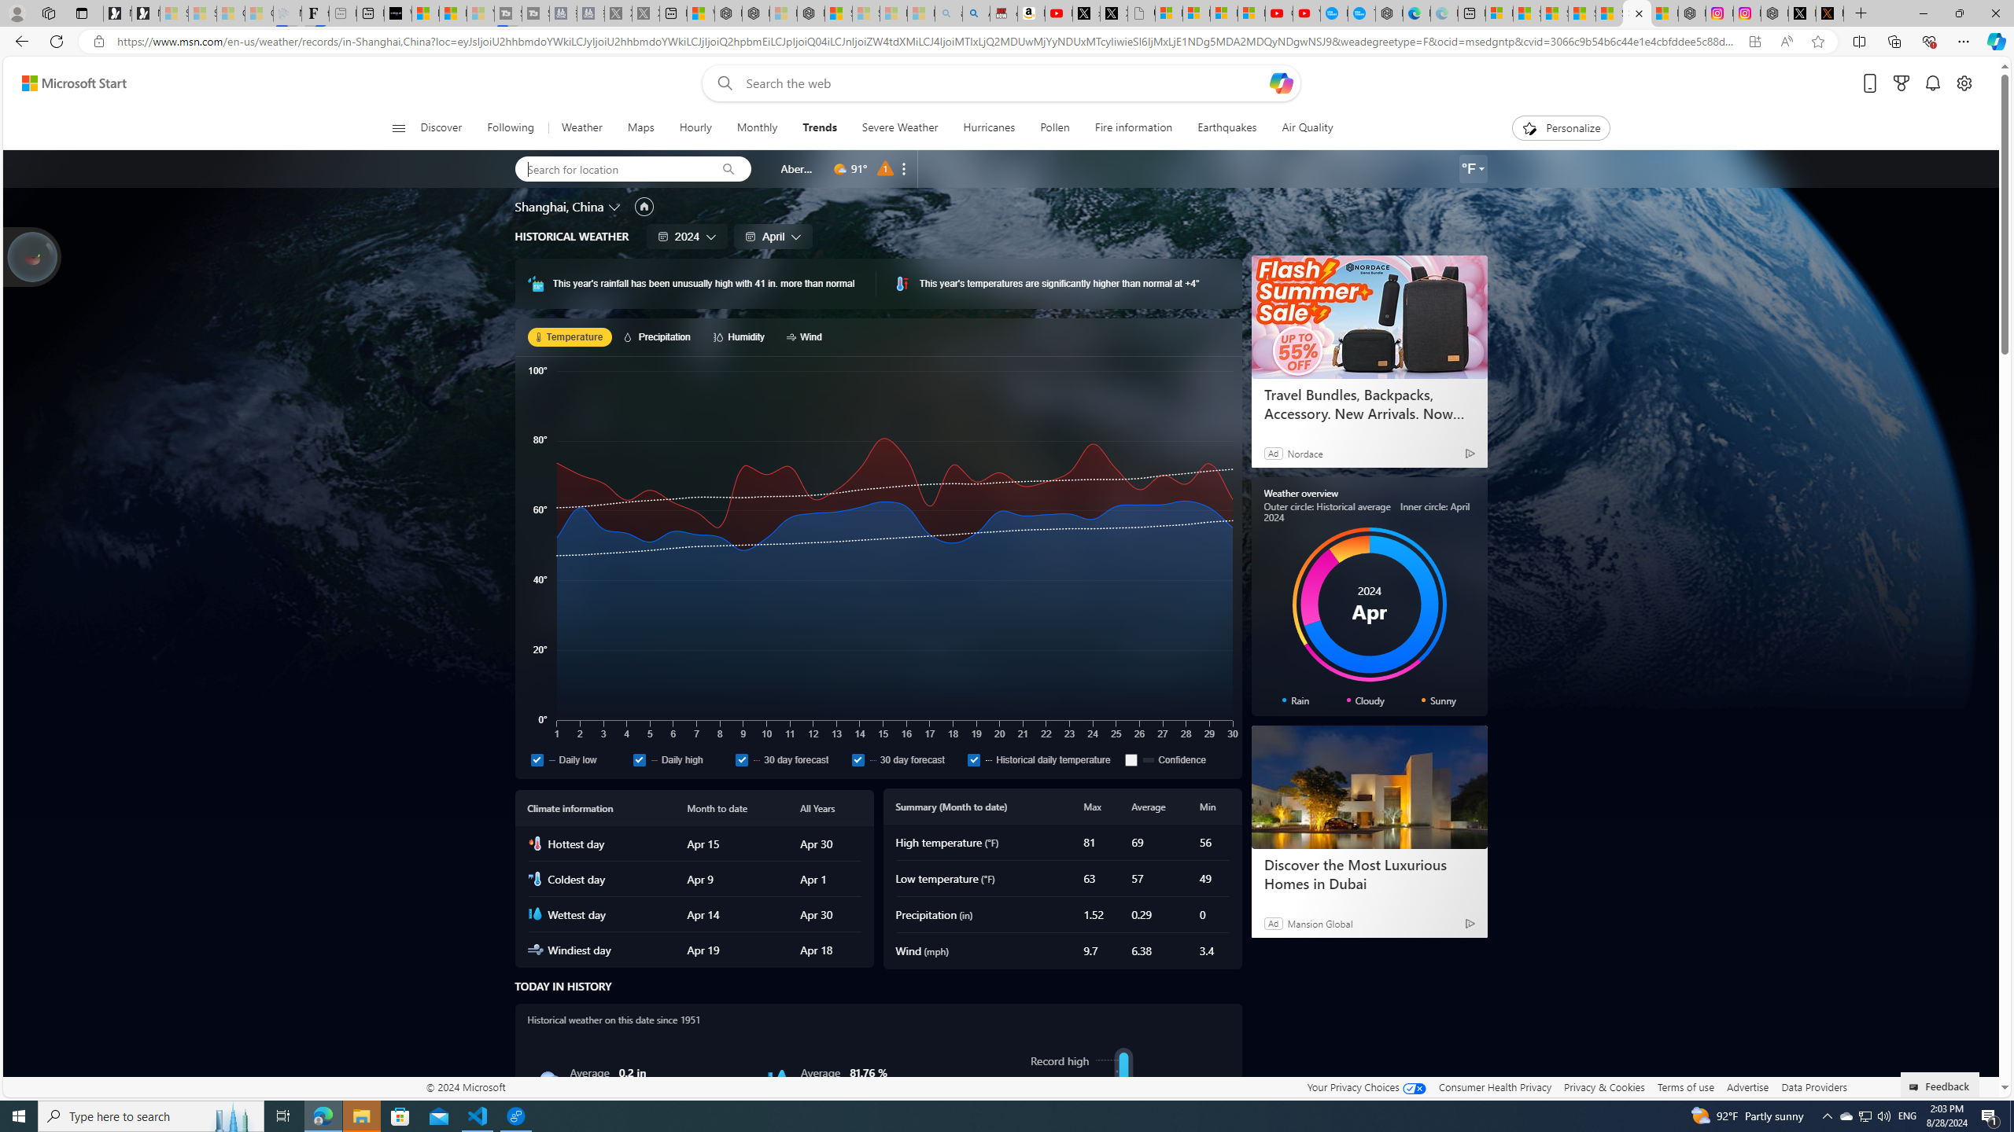  Describe the element at coordinates (858, 759) in the screenshot. I see `30 day forecast` at that location.